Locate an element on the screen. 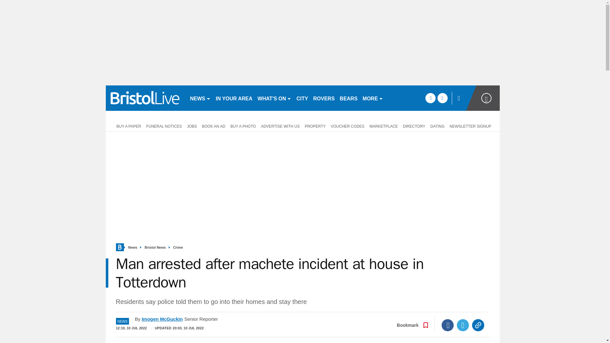 The height and width of the screenshot is (343, 610). IN YOUR AREA is located at coordinates (234, 98).